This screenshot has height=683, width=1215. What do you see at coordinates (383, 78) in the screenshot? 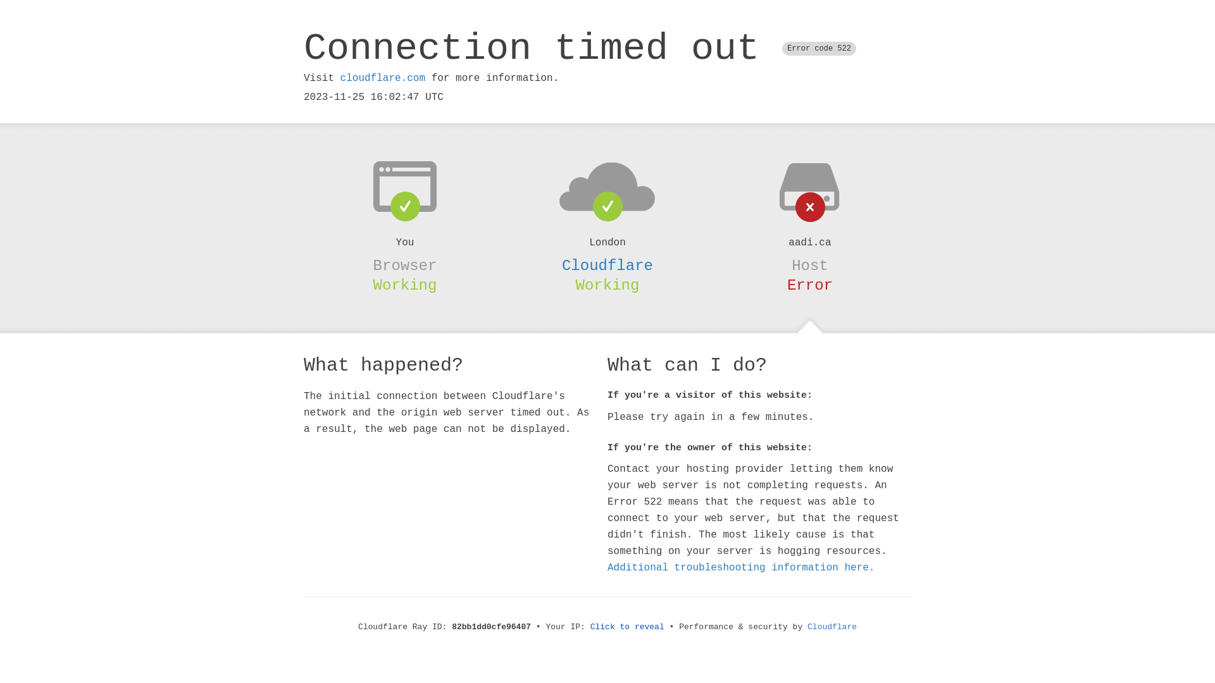
I see `cloudflare.com` at bounding box center [383, 78].